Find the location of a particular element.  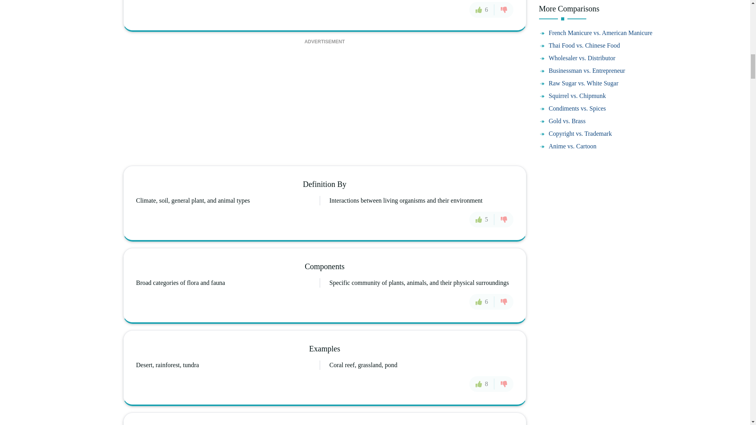

8 is located at coordinates (482, 384).